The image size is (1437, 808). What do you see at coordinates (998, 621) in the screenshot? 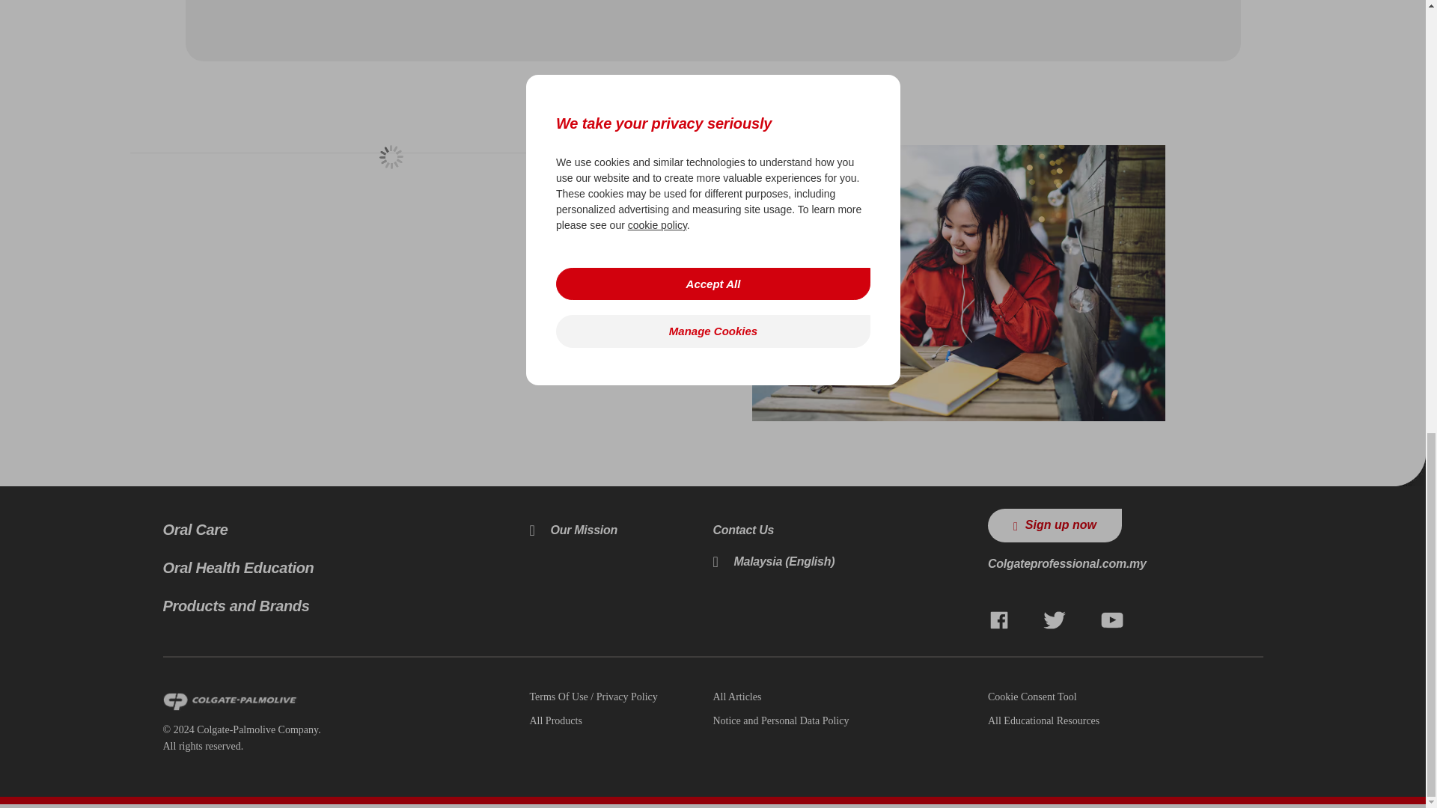
I see `Facebook` at bounding box center [998, 621].